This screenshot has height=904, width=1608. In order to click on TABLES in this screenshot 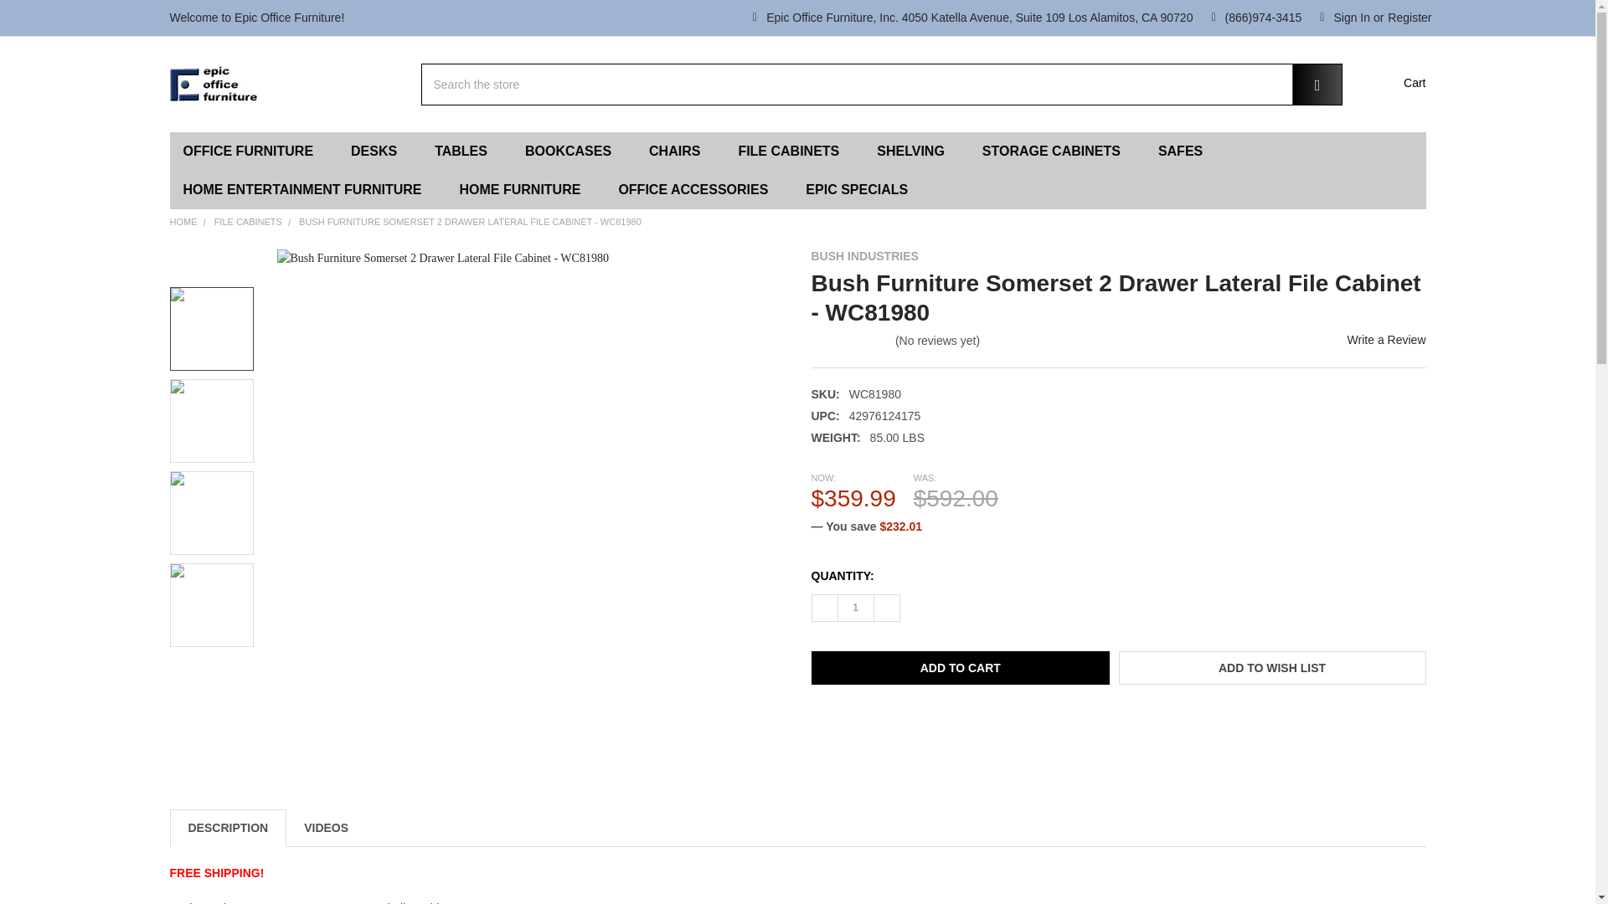, I will do `click(466, 151)`.